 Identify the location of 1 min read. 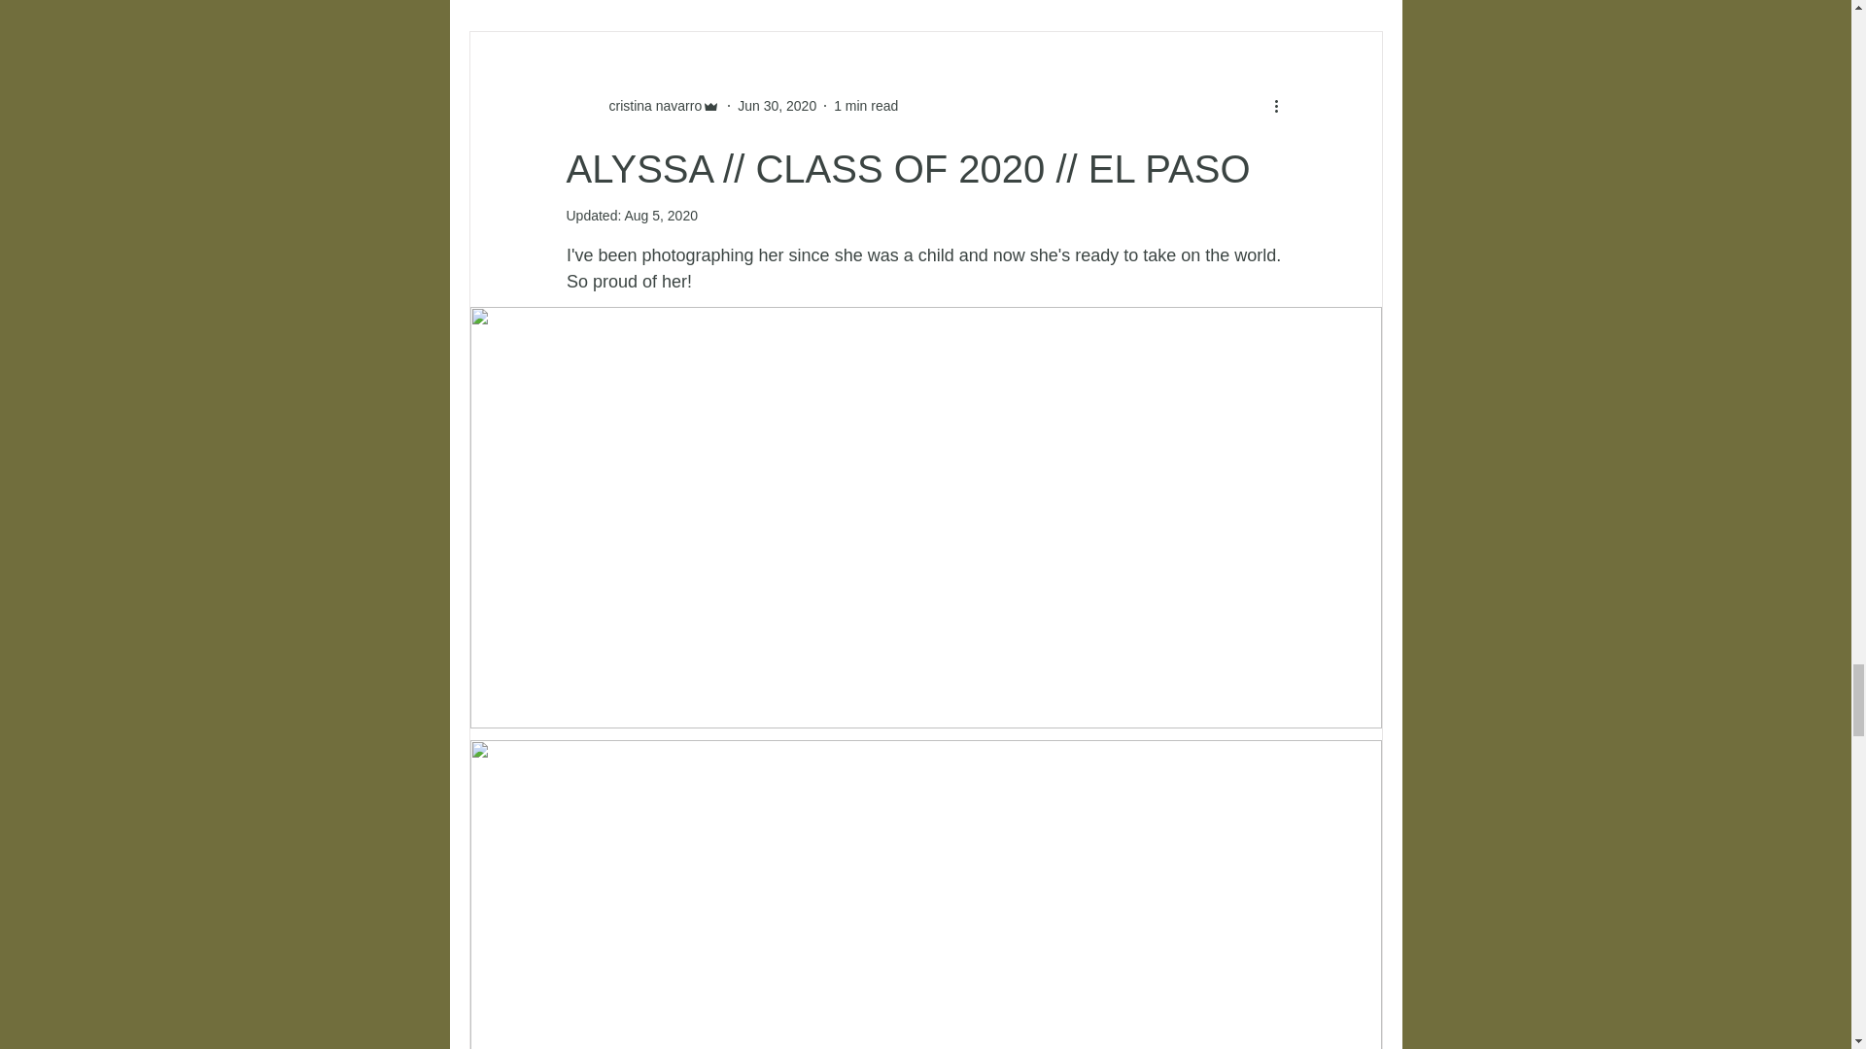
(865, 105).